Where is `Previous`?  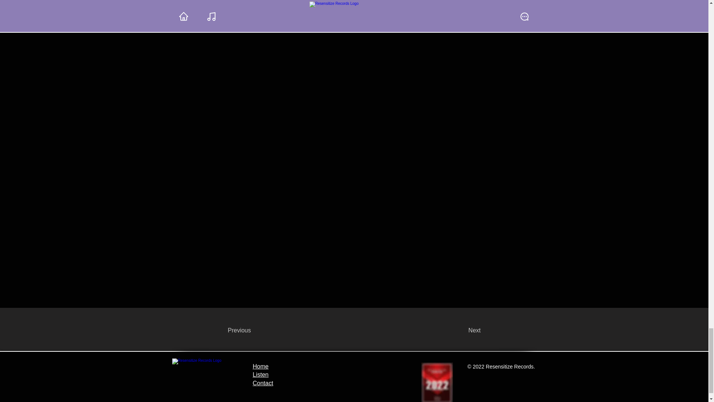 Previous is located at coordinates (252, 331).